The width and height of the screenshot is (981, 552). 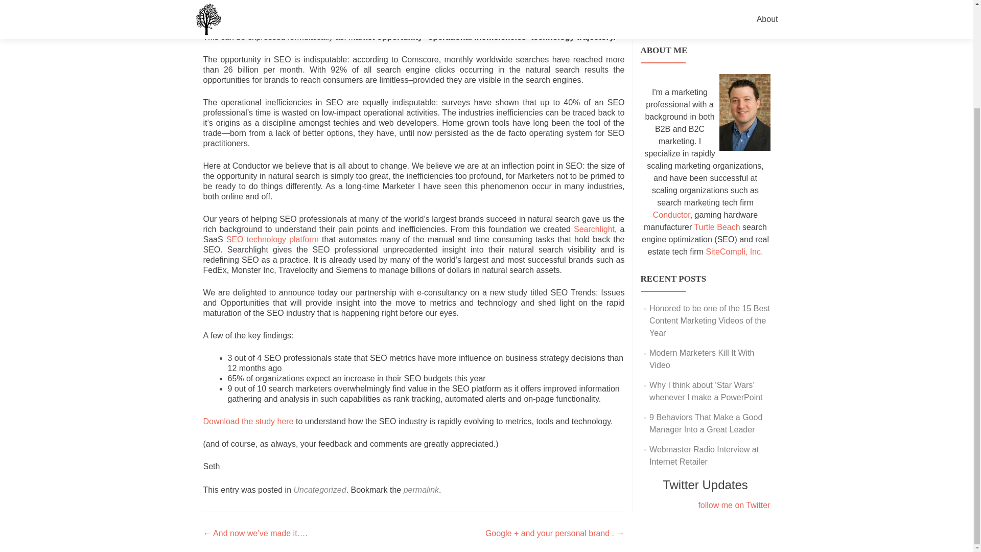 I want to click on Webmaster Radio Interview at Internet Retailer, so click(x=704, y=455).